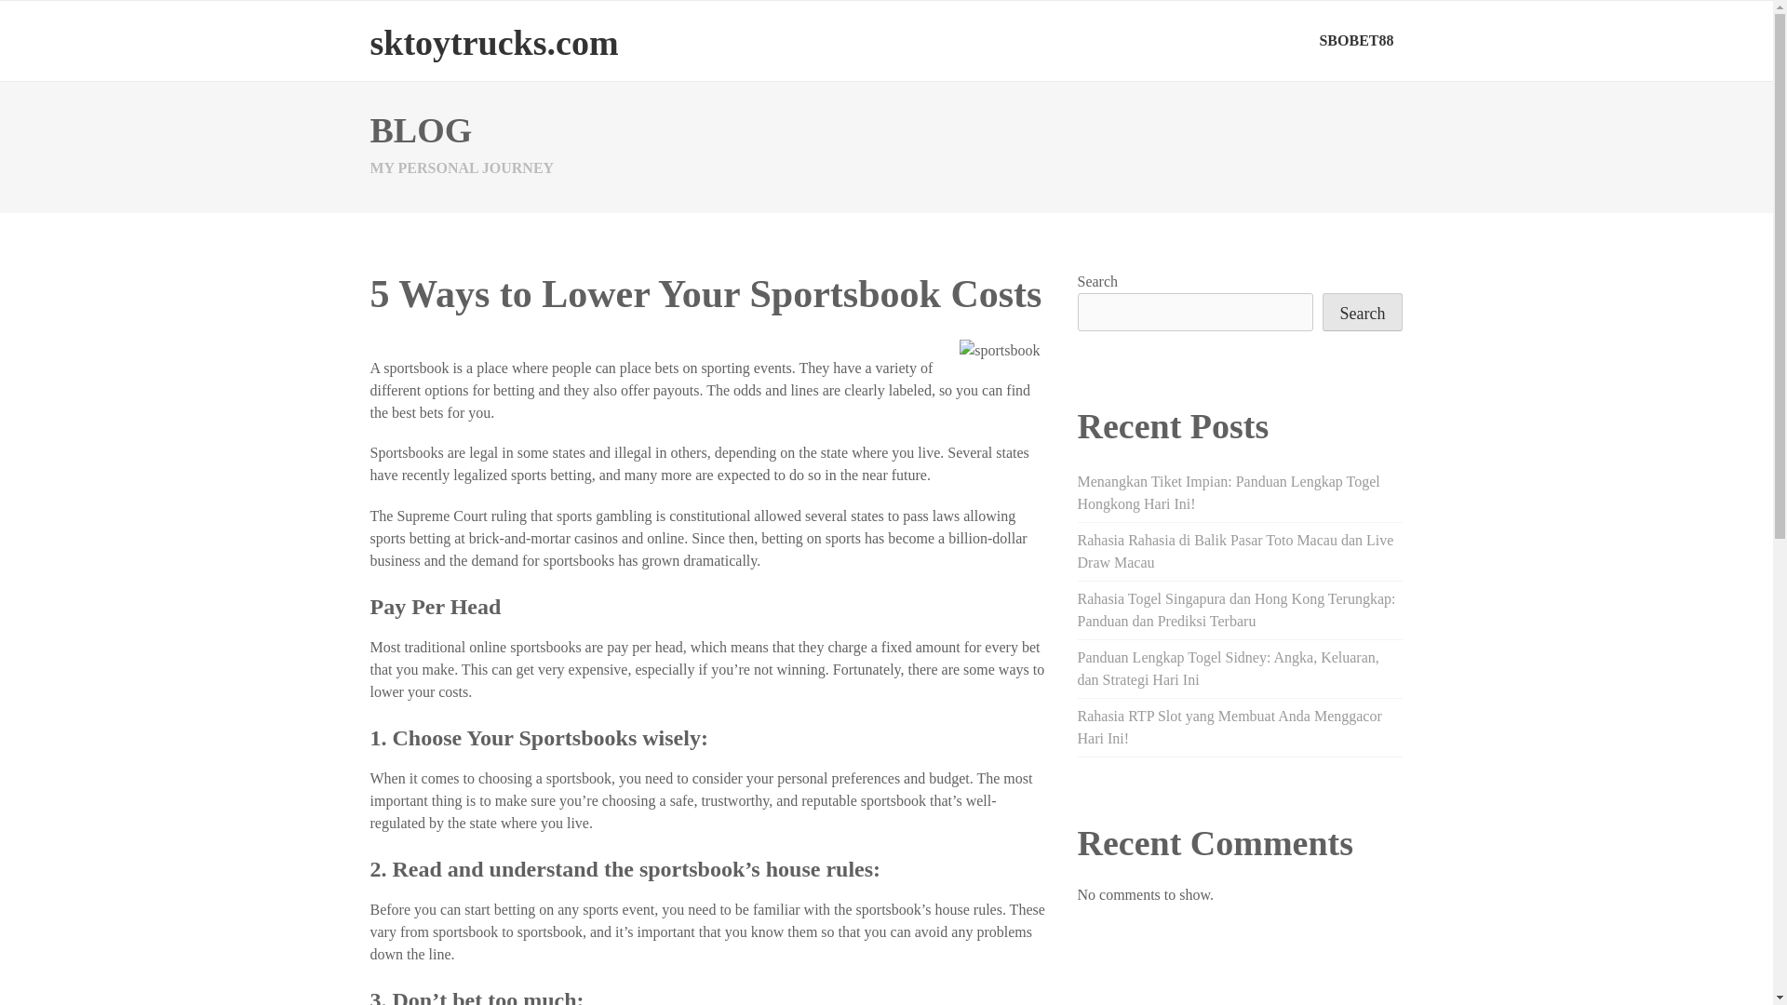  I want to click on SBOBET88, so click(1356, 40).